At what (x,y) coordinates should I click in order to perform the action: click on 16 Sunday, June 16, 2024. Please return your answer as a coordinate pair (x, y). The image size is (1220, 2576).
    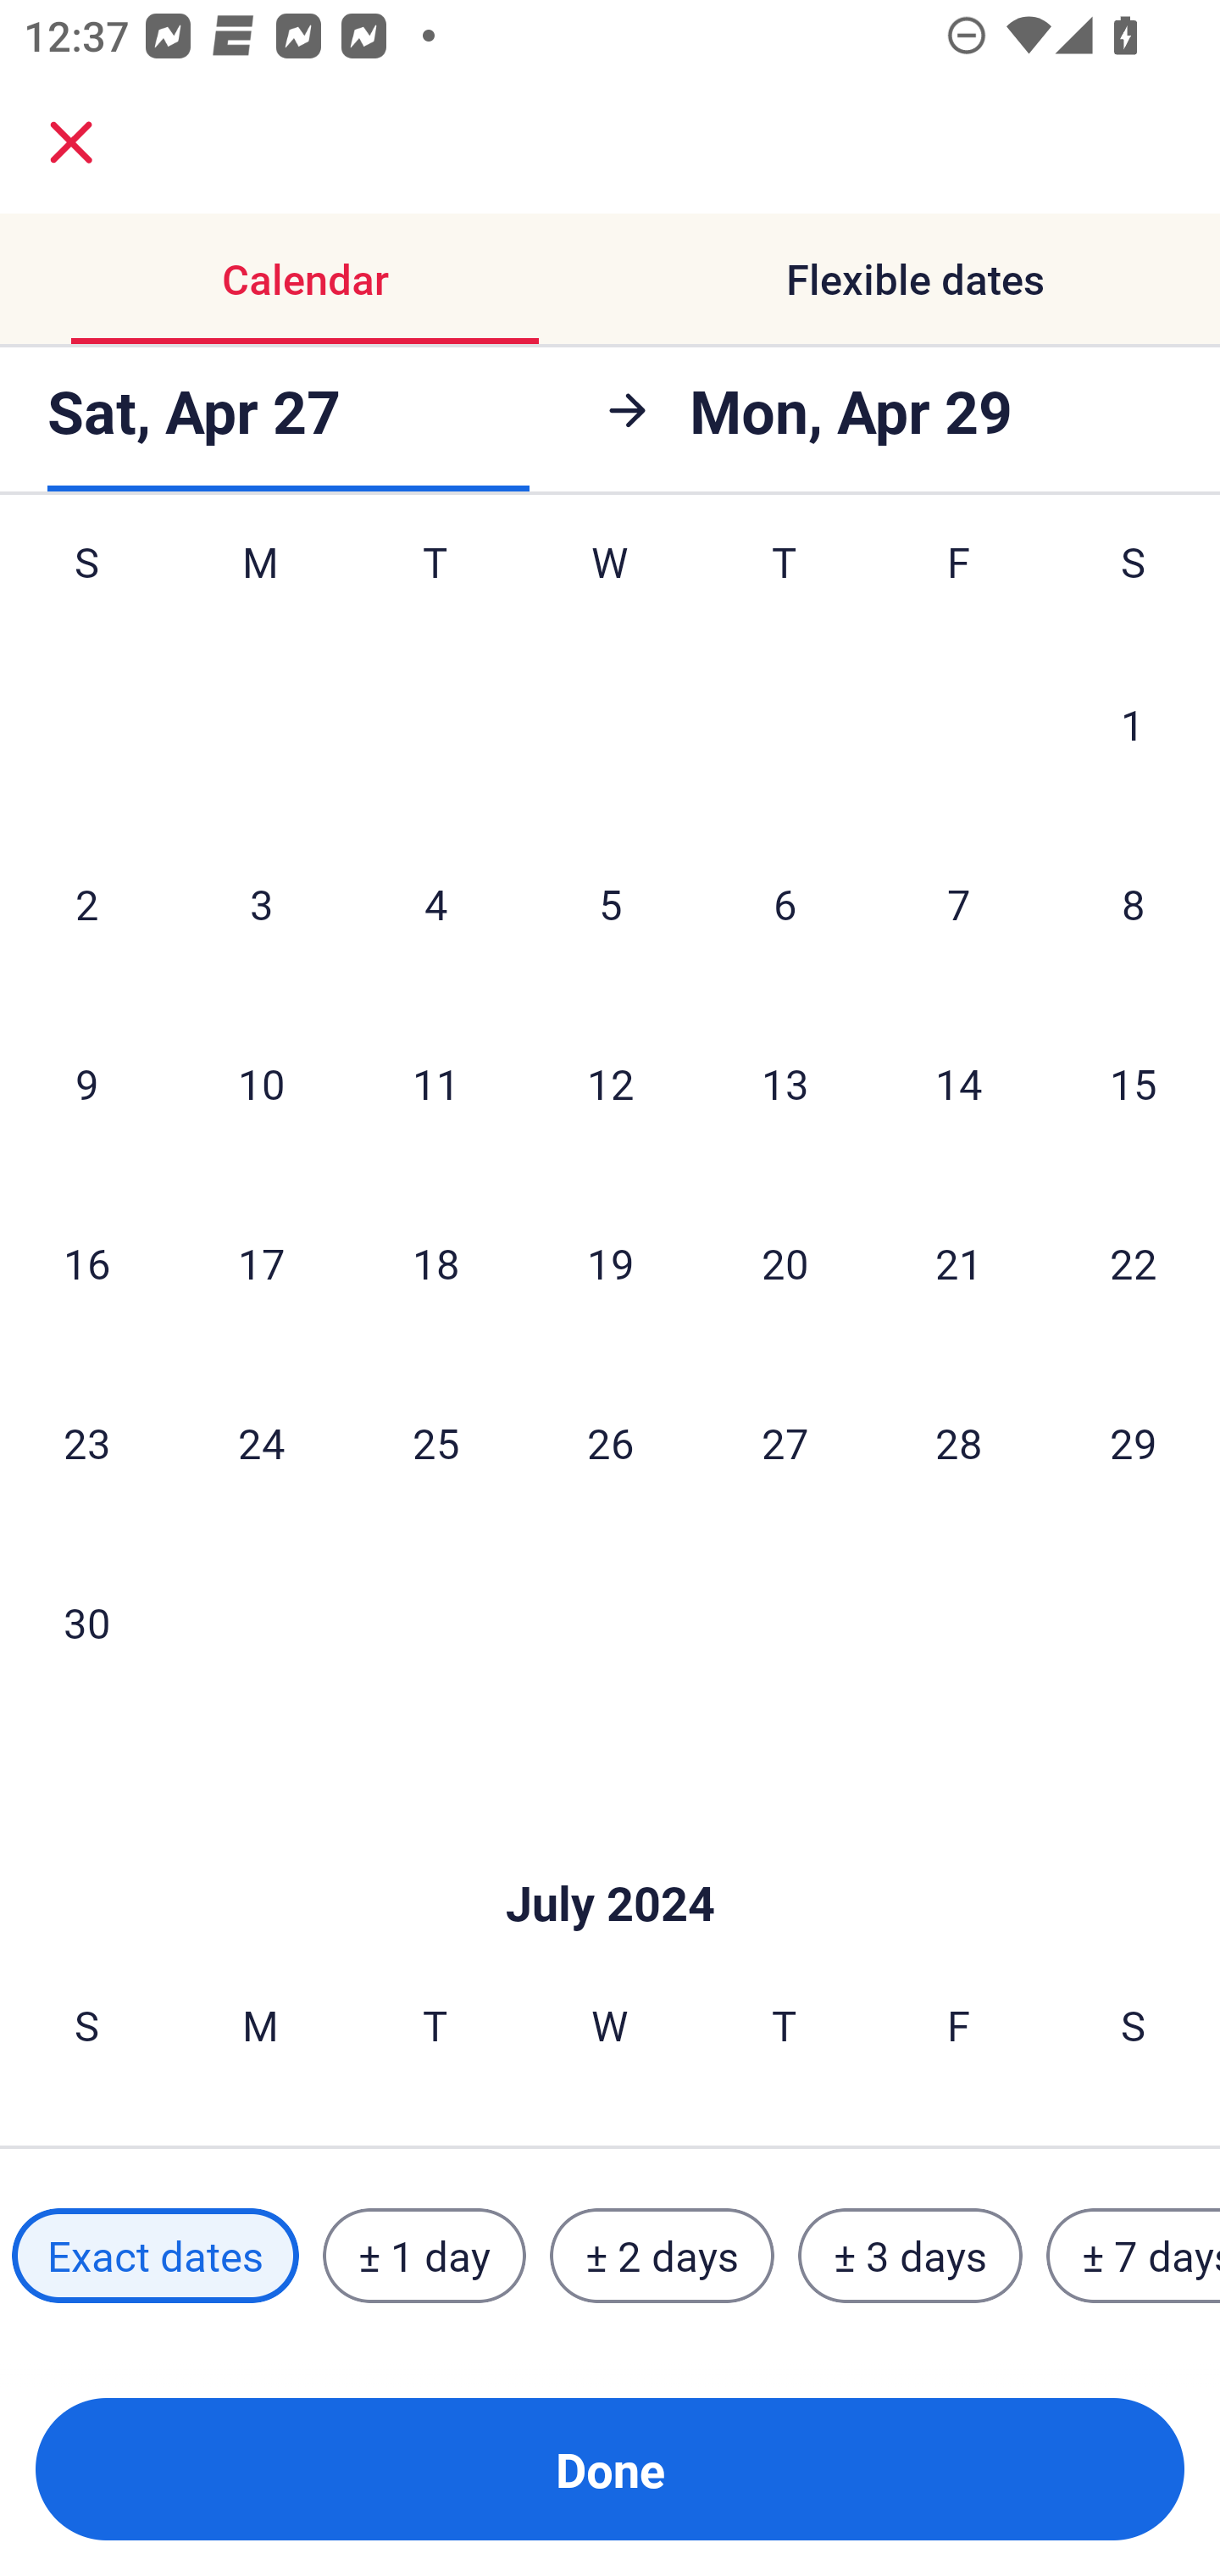
    Looking at the image, I should click on (86, 1263).